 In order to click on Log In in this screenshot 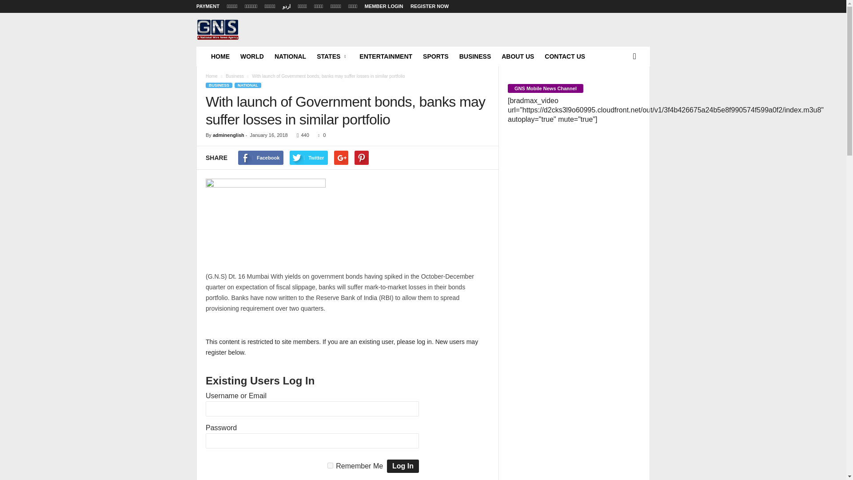, I will do `click(403, 466)`.